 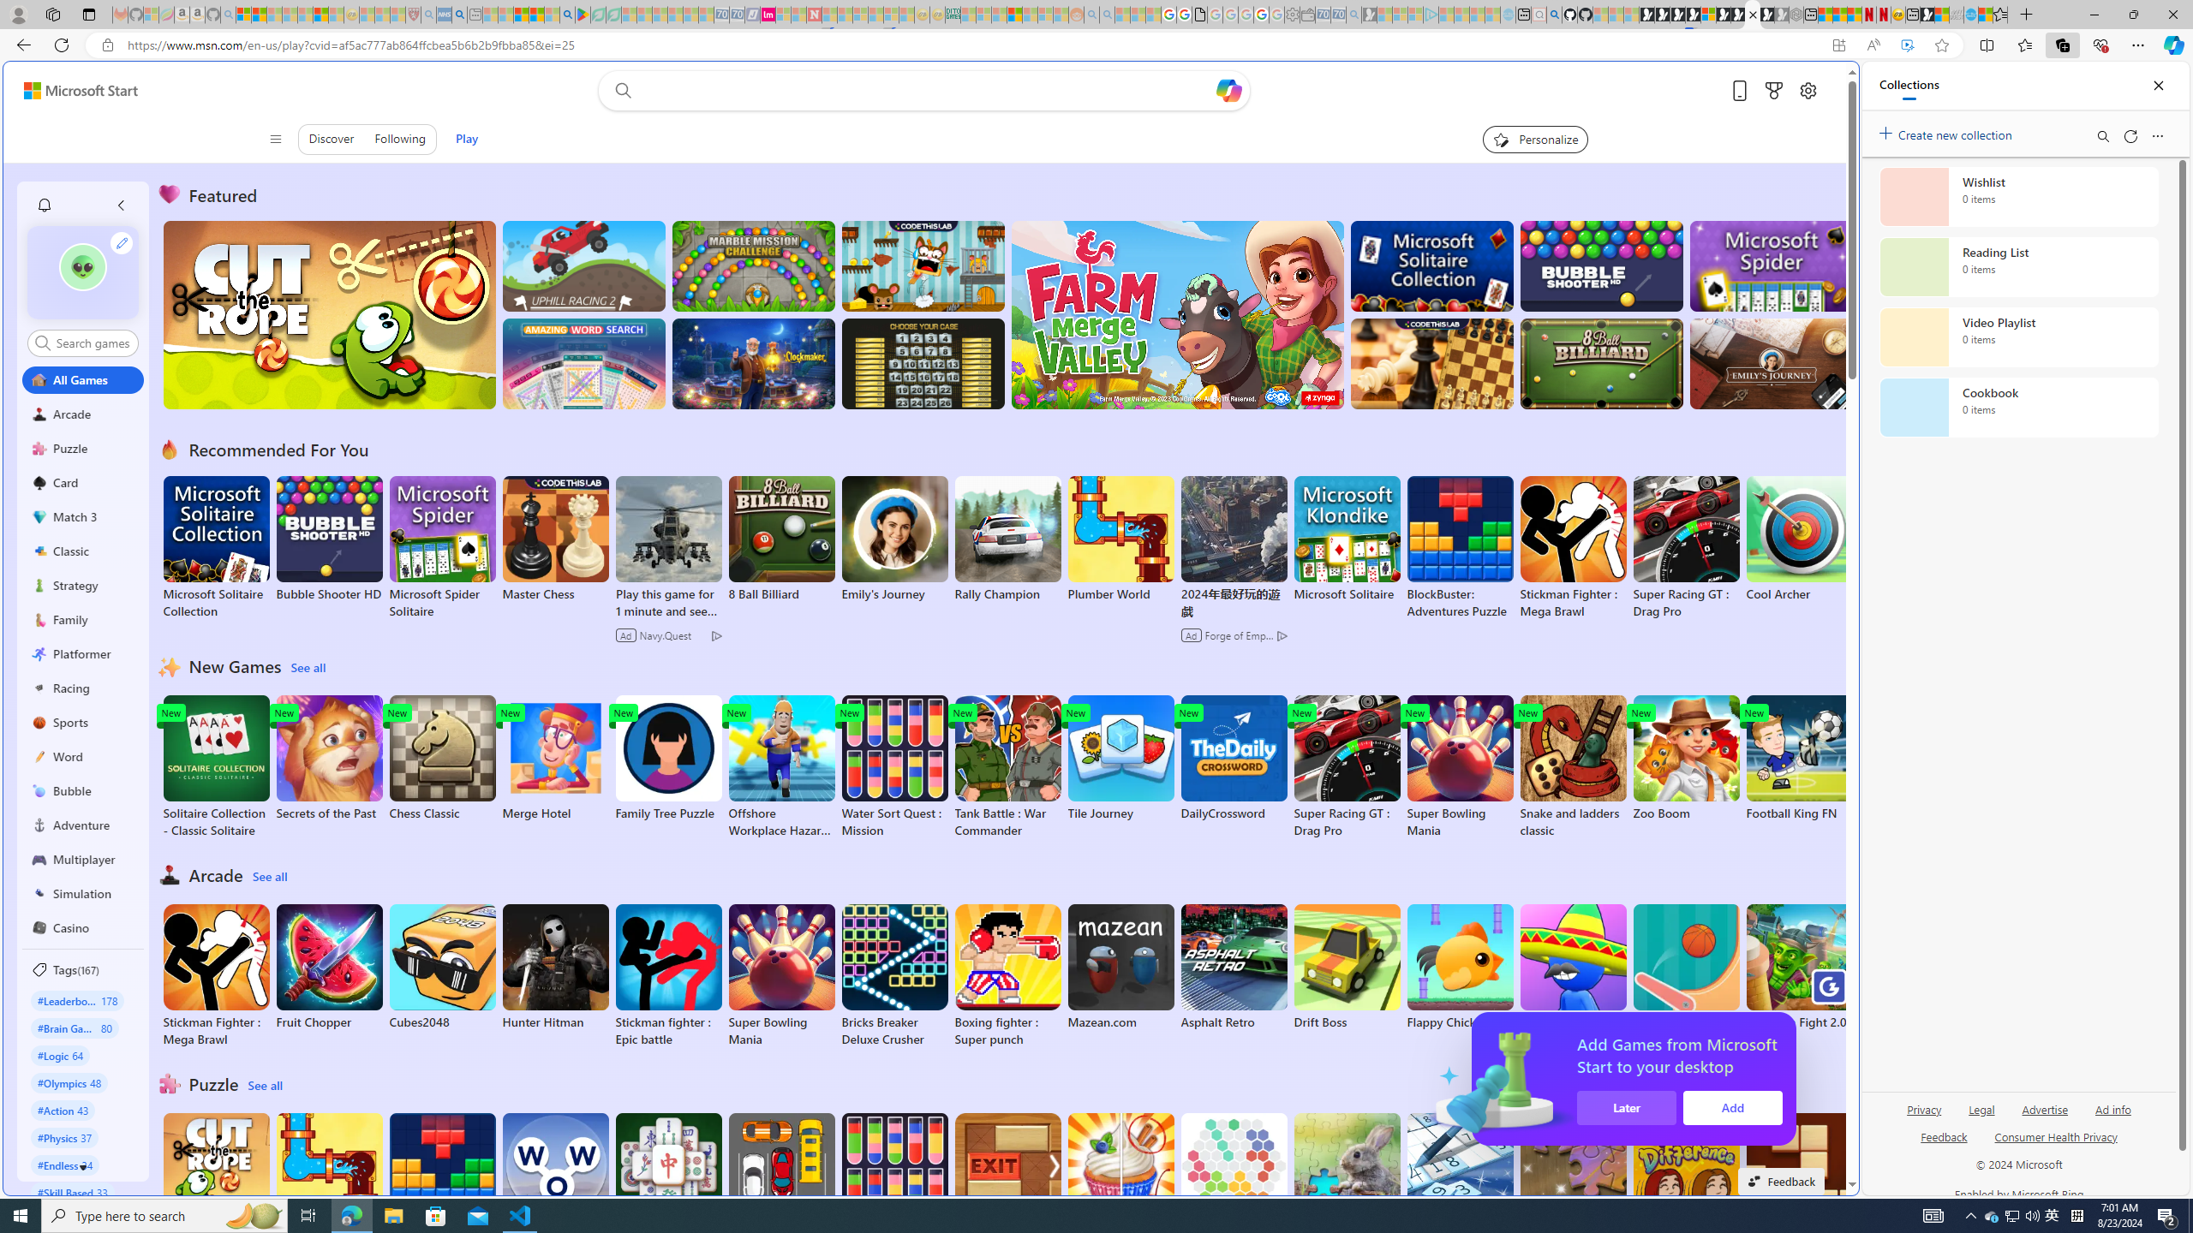 What do you see at coordinates (894, 976) in the screenshot?
I see `Bricks Breaker Deluxe Crusher` at bounding box center [894, 976].